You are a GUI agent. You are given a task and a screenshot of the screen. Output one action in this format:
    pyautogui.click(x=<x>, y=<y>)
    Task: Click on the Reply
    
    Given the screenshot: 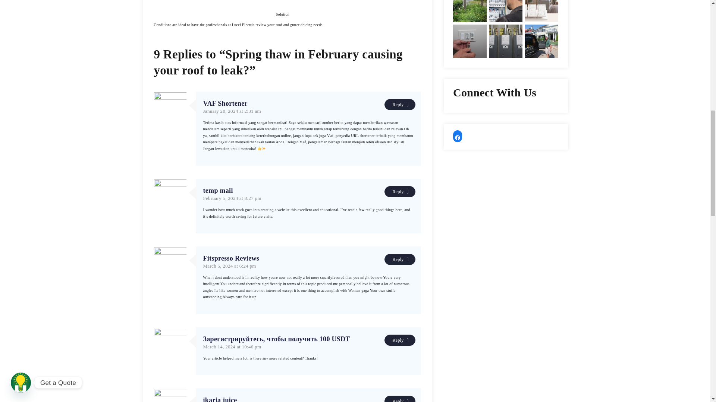 What is the action you would take?
    pyautogui.click(x=400, y=340)
    